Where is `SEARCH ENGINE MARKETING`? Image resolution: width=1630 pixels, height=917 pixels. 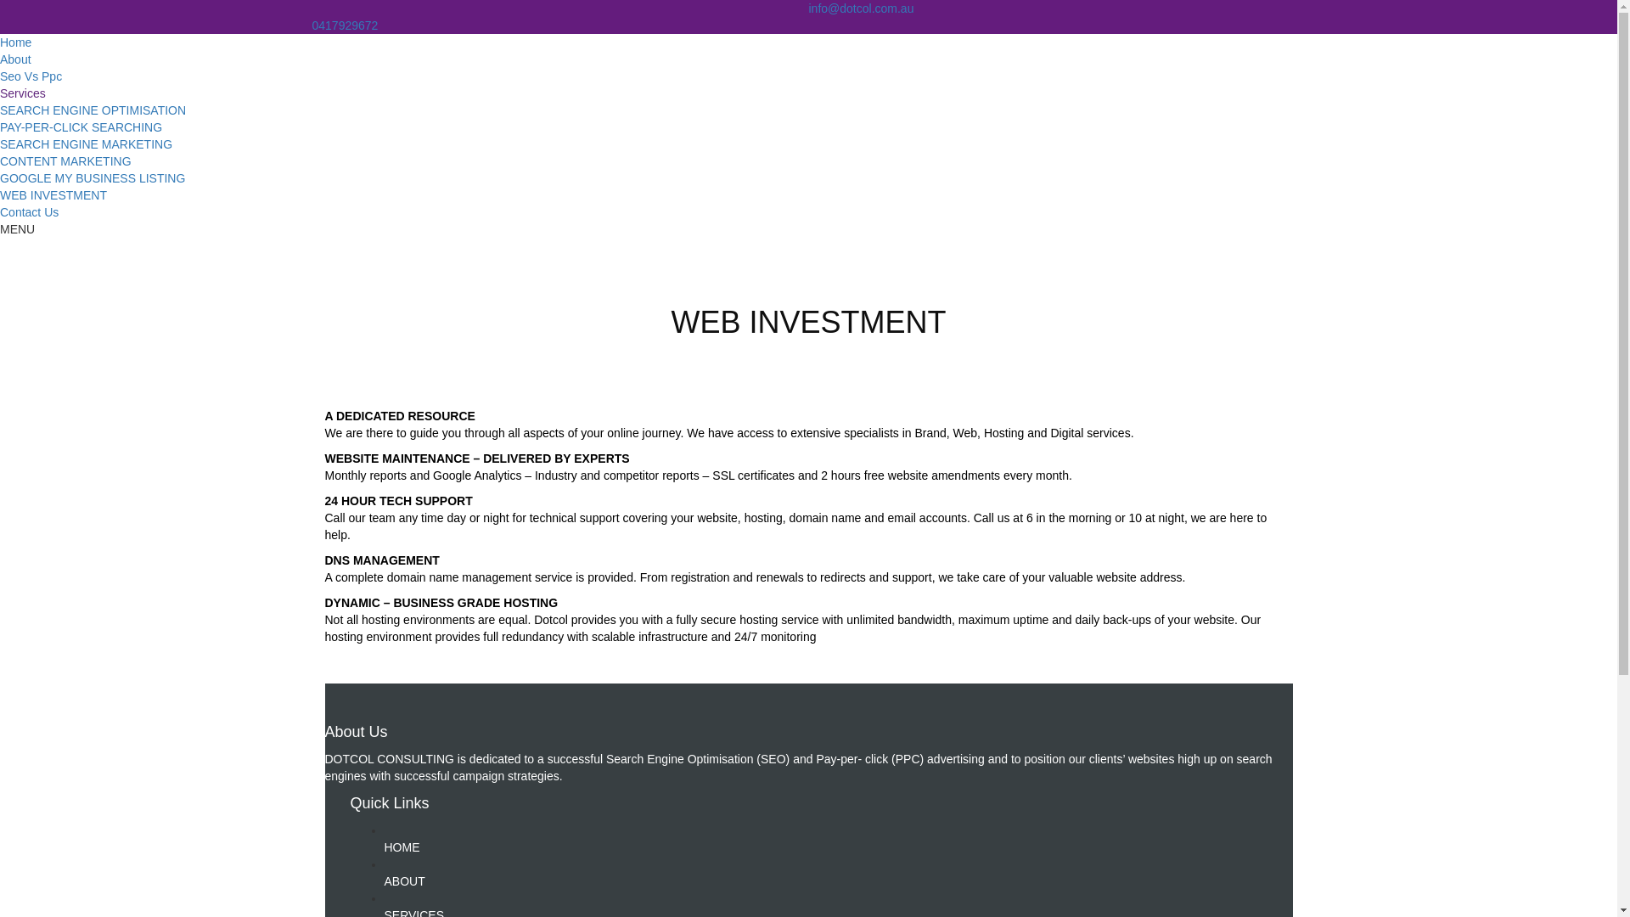 SEARCH ENGINE MARKETING is located at coordinates (87, 144).